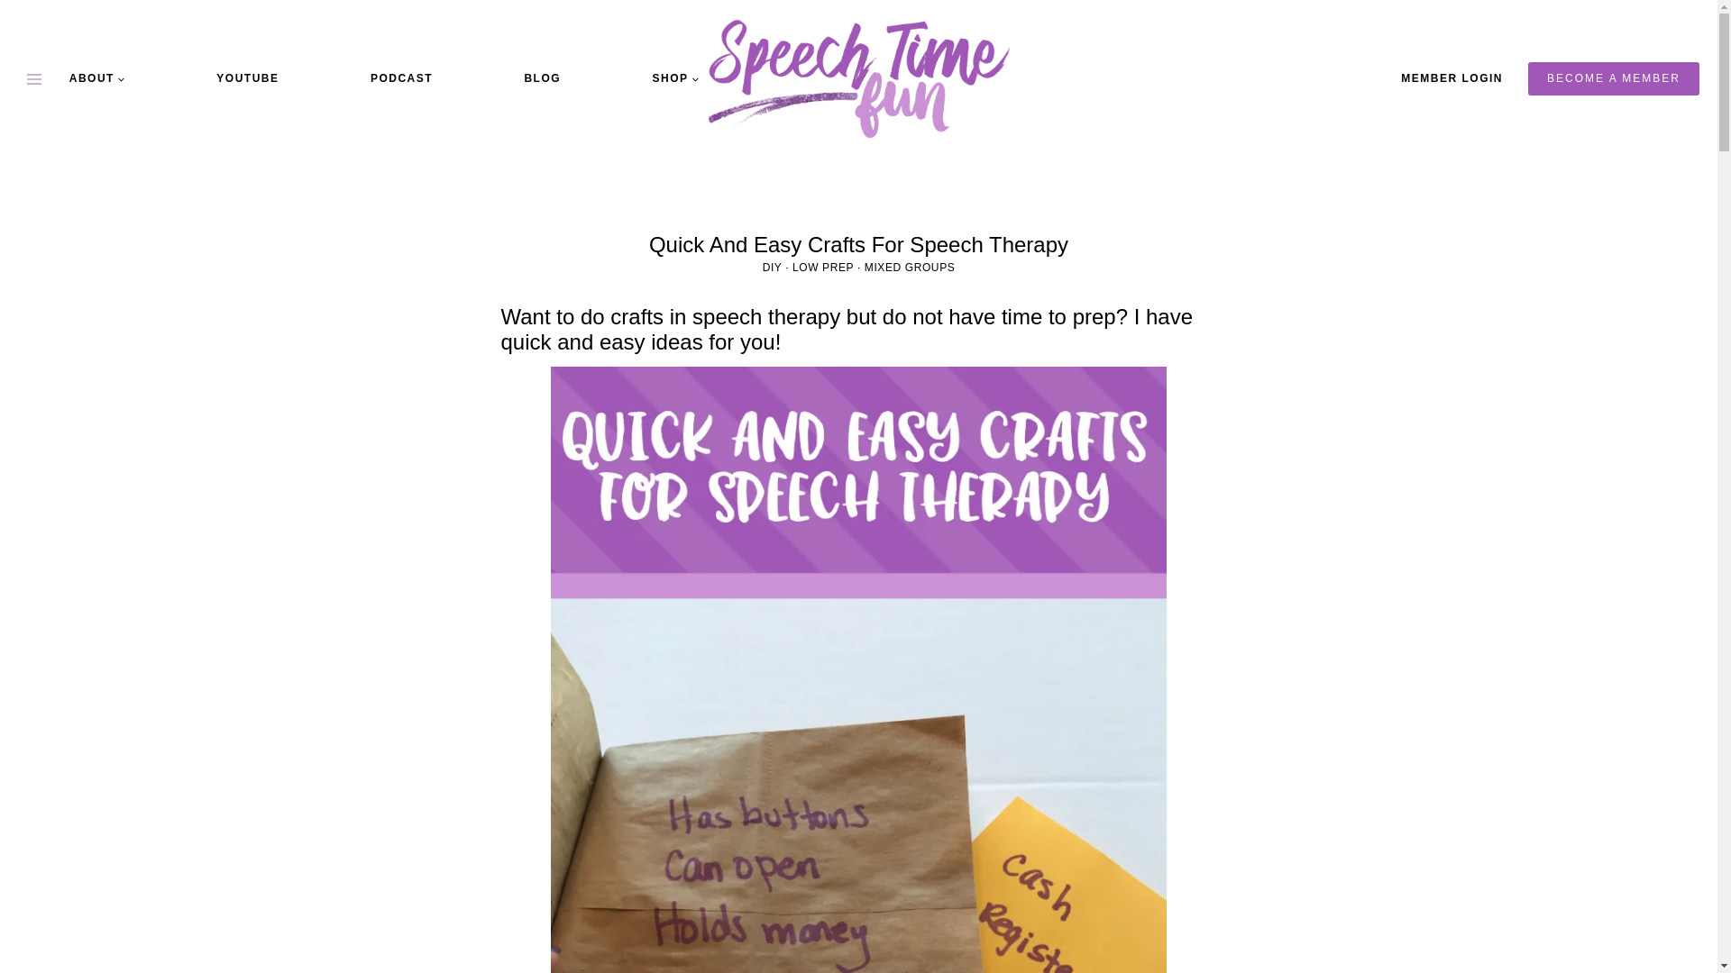  Describe the element at coordinates (401, 77) in the screenshot. I see `PODCAST` at that location.